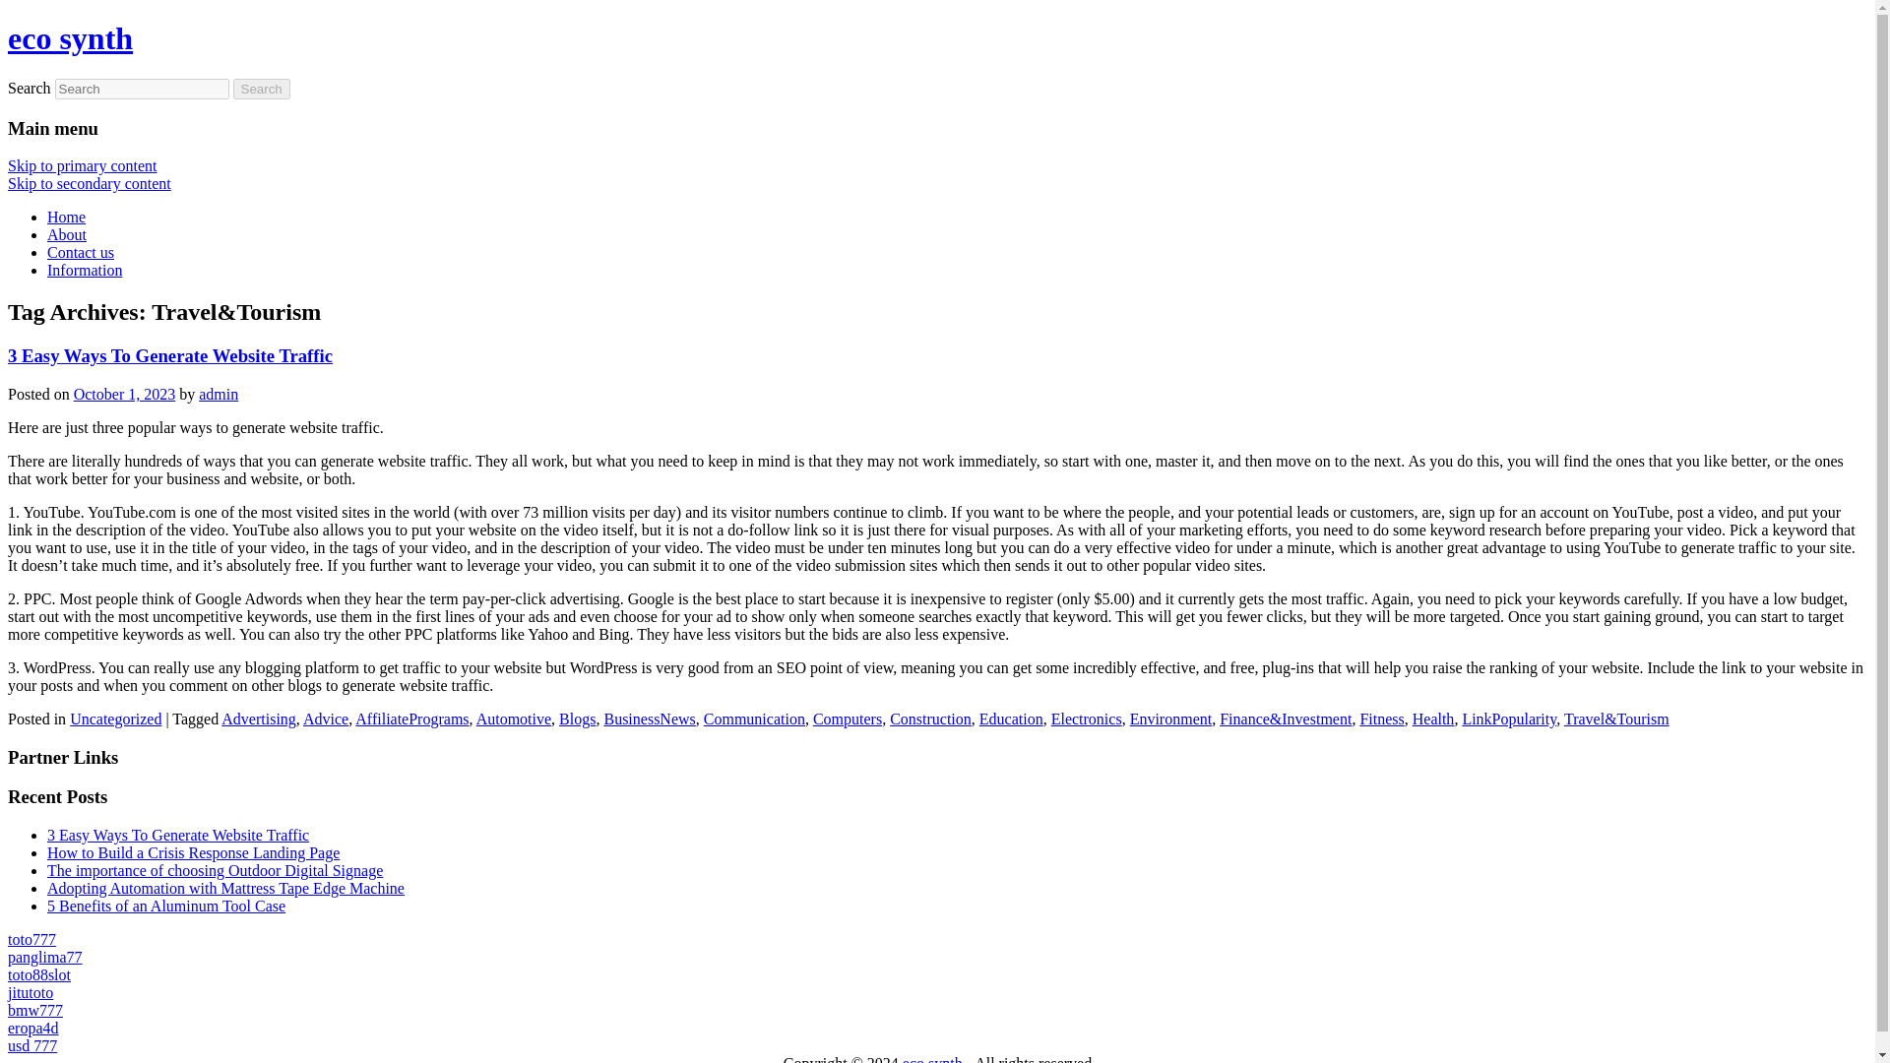 The image size is (1890, 1063). I want to click on Uncategorized, so click(115, 719).